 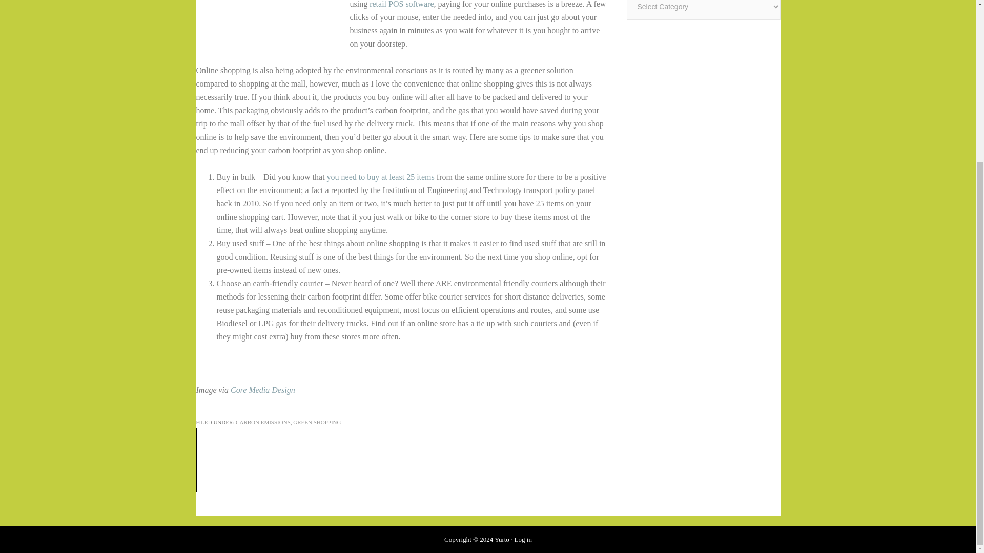 What do you see at coordinates (380, 177) in the screenshot?
I see `you need to buy at least 25 items` at bounding box center [380, 177].